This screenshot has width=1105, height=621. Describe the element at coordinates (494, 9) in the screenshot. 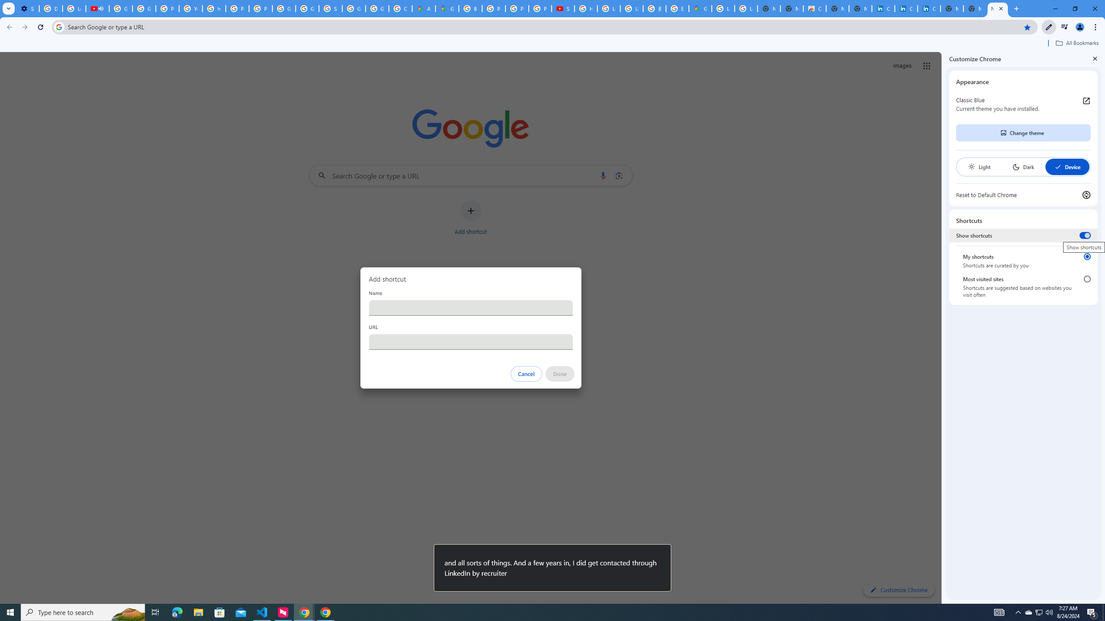

I see `Privacy Help Center - Policies Help` at that location.